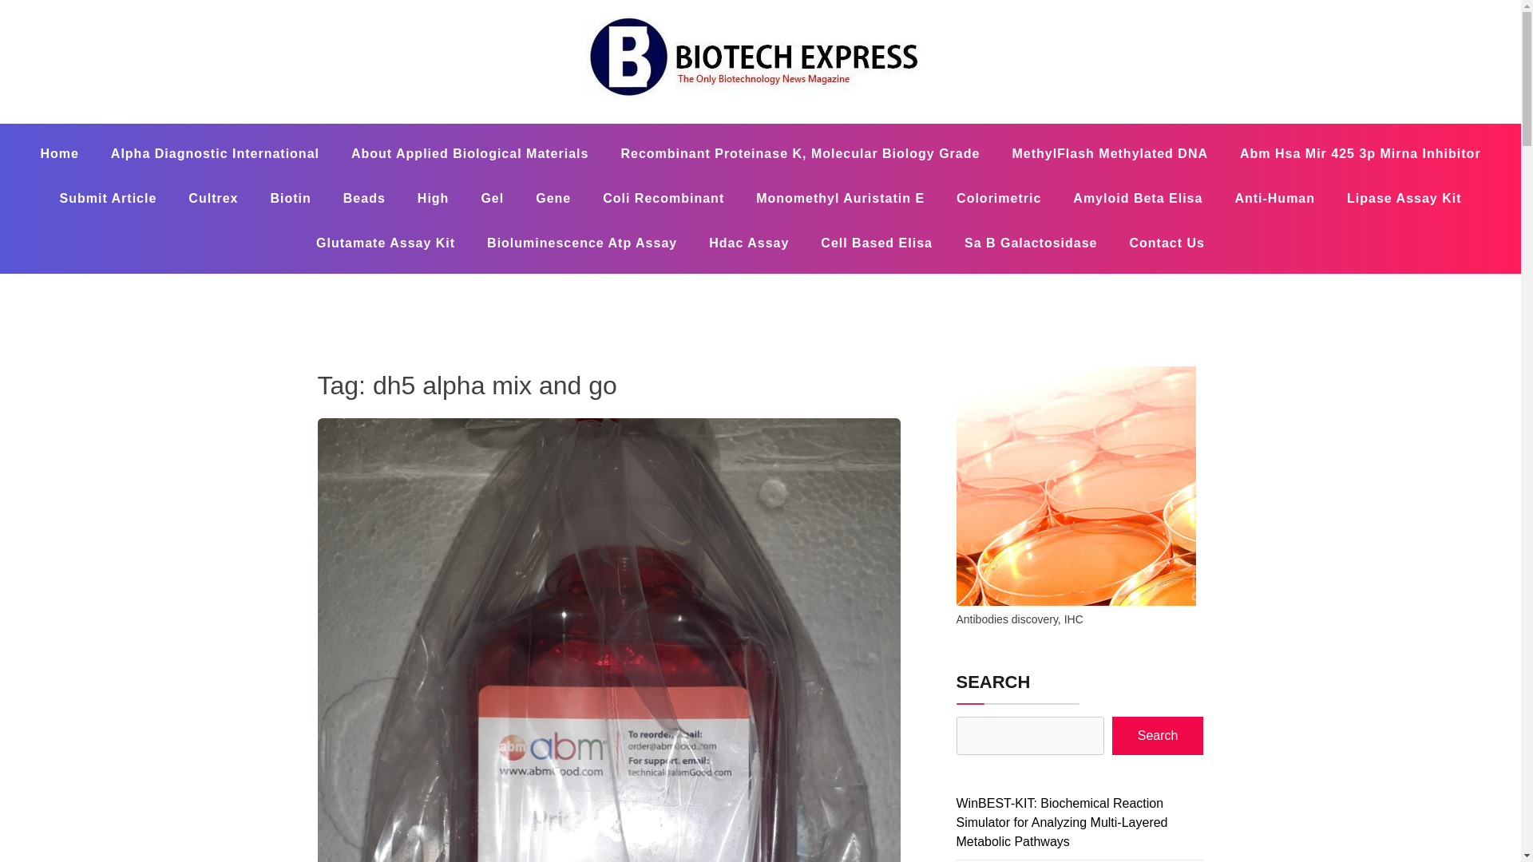 This screenshot has height=862, width=1533. What do you see at coordinates (1109, 154) in the screenshot?
I see `MethylFlash Methylated DNA` at bounding box center [1109, 154].